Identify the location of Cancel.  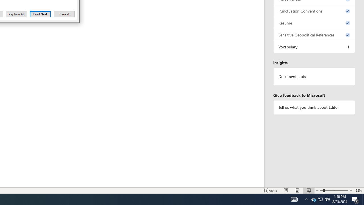
(64, 14).